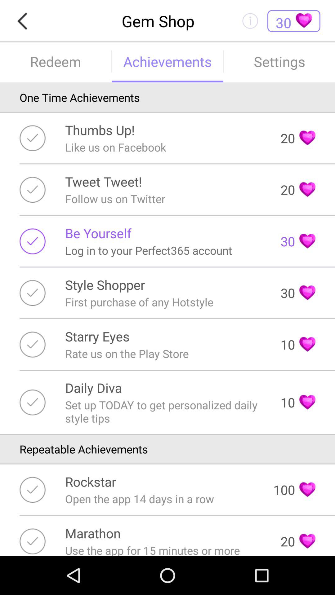 The height and width of the screenshot is (595, 335). What do you see at coordinates (91, 482) in the screenshot?
I see `scroll until rockstar` at bounding box center [91, 482].